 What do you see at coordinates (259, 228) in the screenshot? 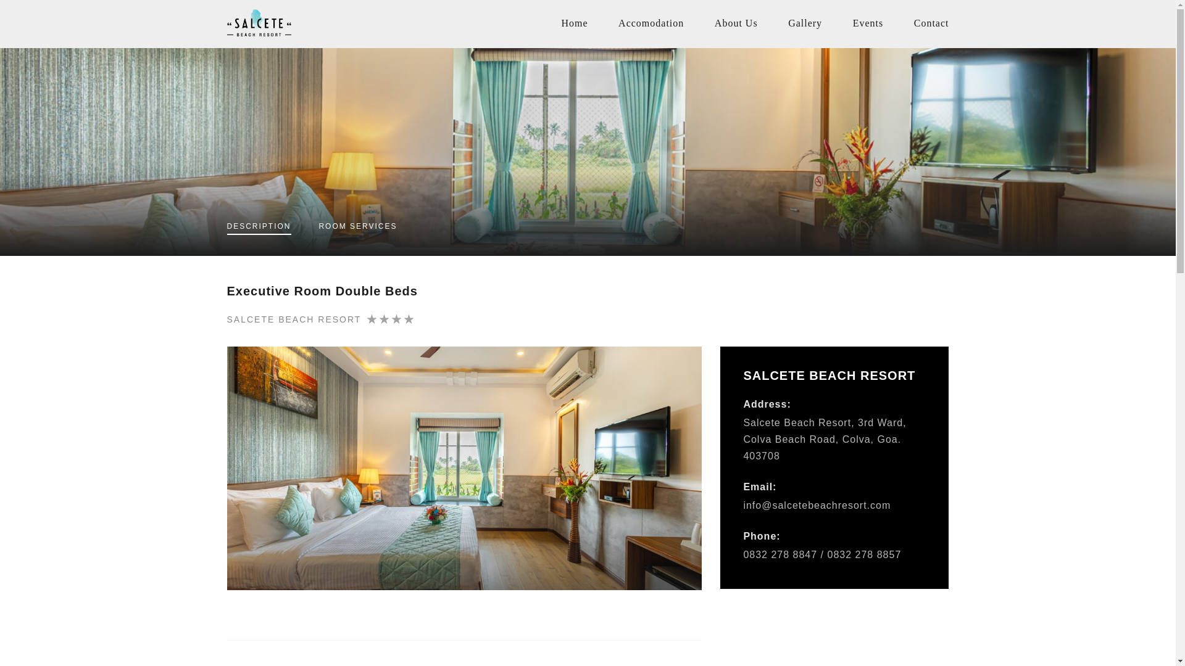
I see `DESCRIPTION` at bounding box center [259, 228].